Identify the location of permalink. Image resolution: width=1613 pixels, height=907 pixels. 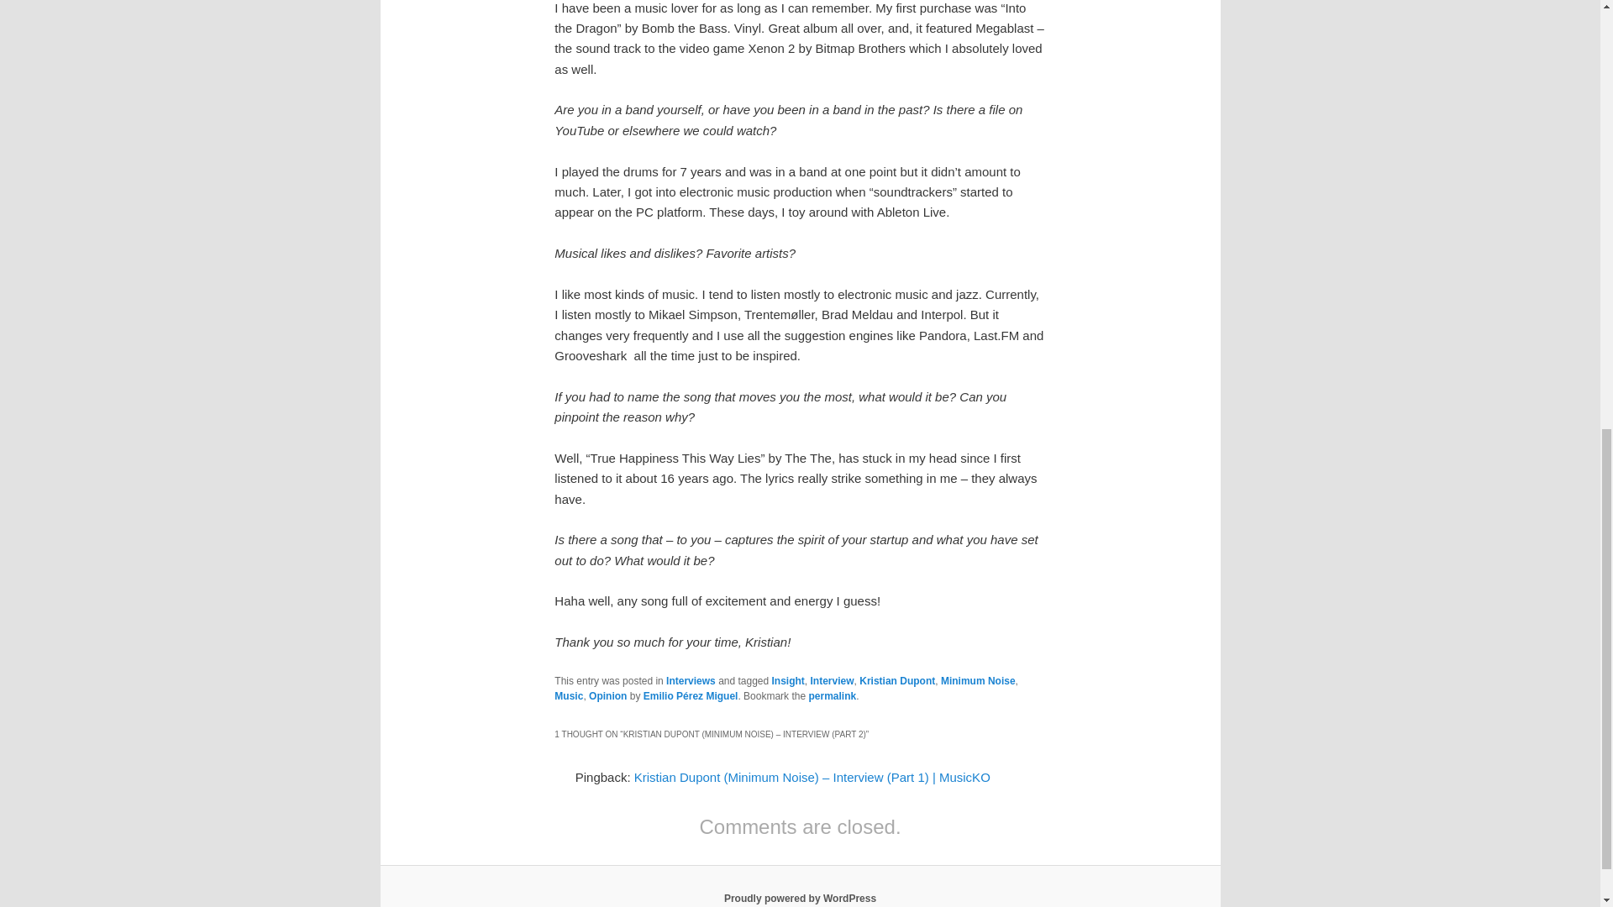
(832, 695).